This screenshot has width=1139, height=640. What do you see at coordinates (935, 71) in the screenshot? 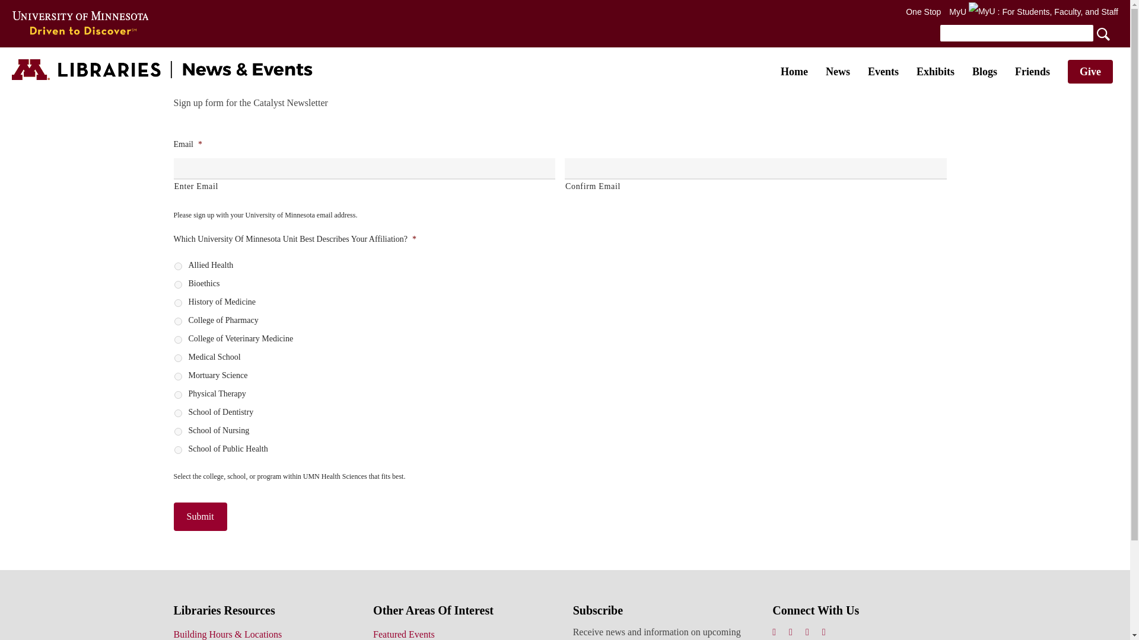
I see `Exhibits` at bounding box center [935, 71].